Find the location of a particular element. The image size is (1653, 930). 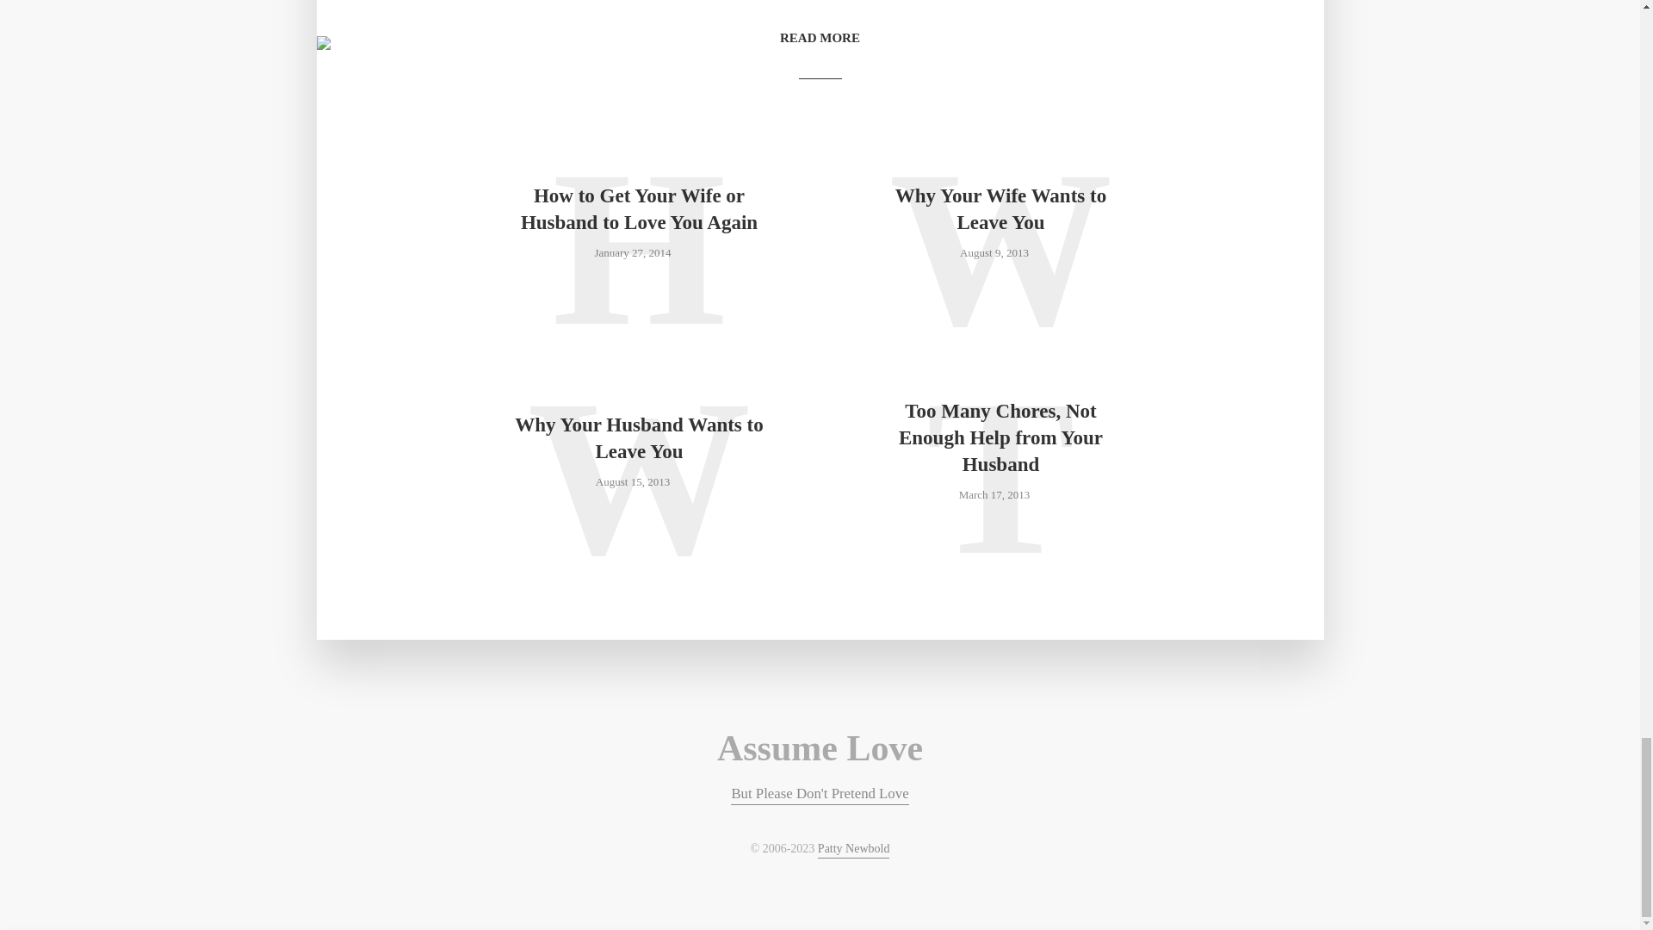

Too Many Chores, Not Enough Help from Your Husband is located at coordinates (1000, 437).